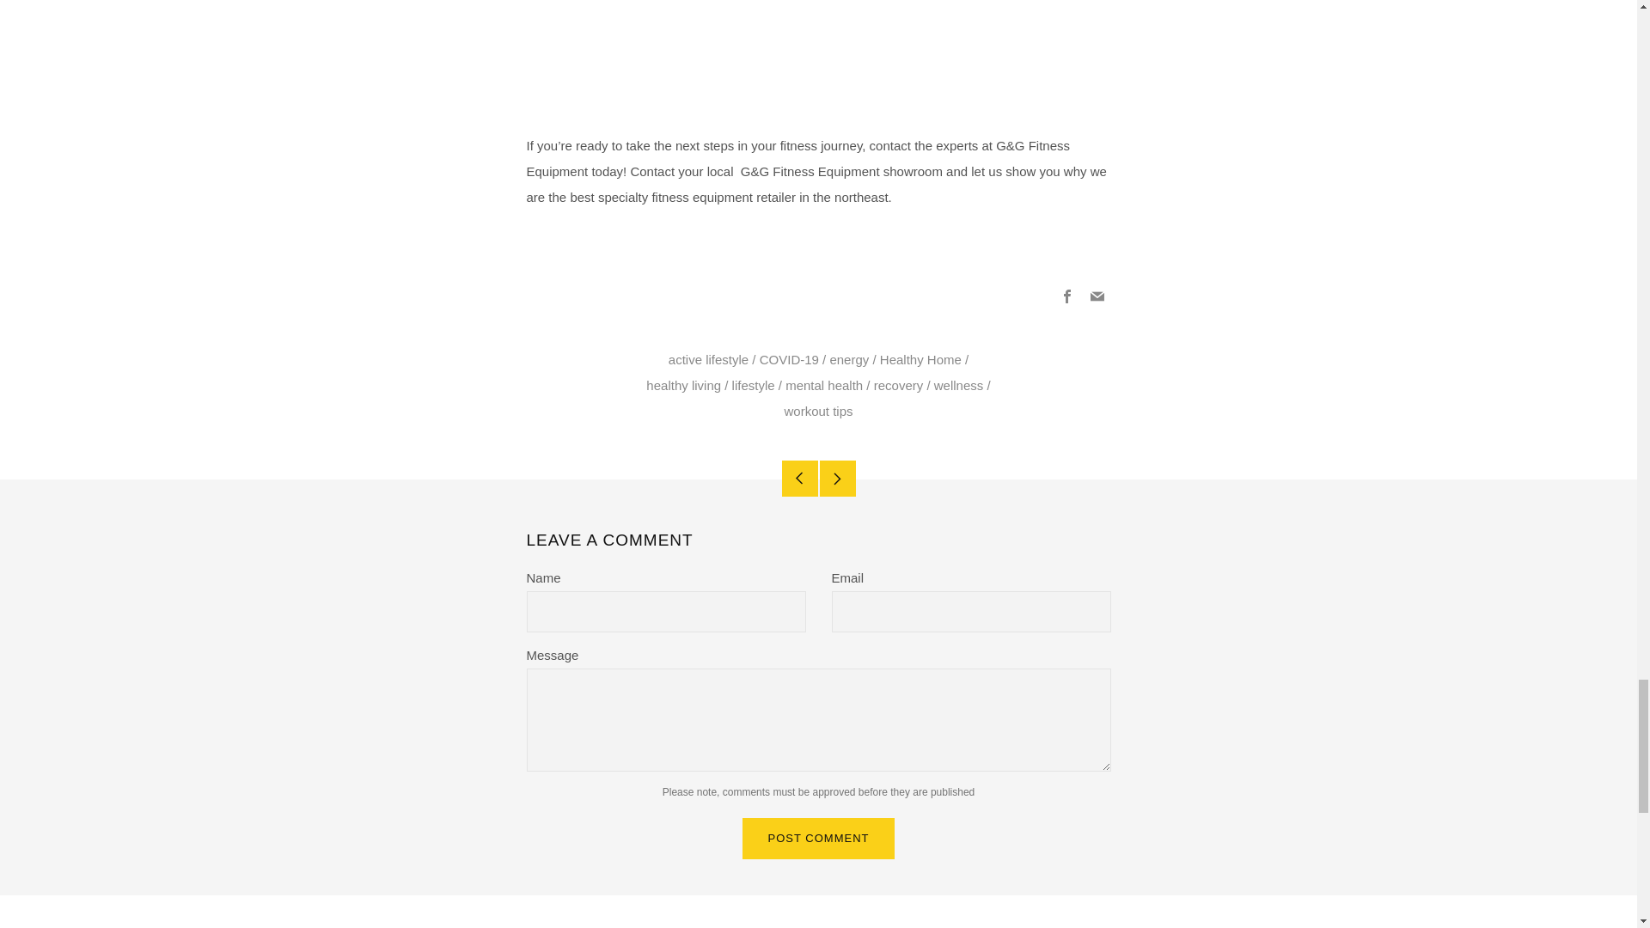 This screenshot has height=928, width=1650. Describe the element at coordinates (899, 385) in the screenshot. I see `Show articles tagged recovery` at that location.